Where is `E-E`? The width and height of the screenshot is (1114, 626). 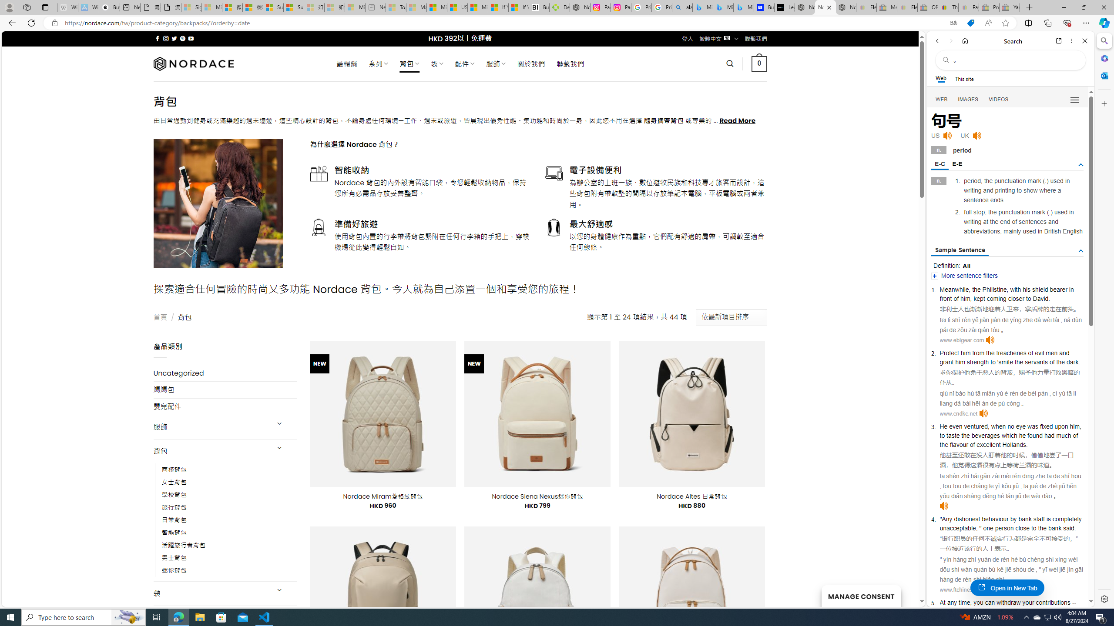
E-E is located at coordinates (957, 163).